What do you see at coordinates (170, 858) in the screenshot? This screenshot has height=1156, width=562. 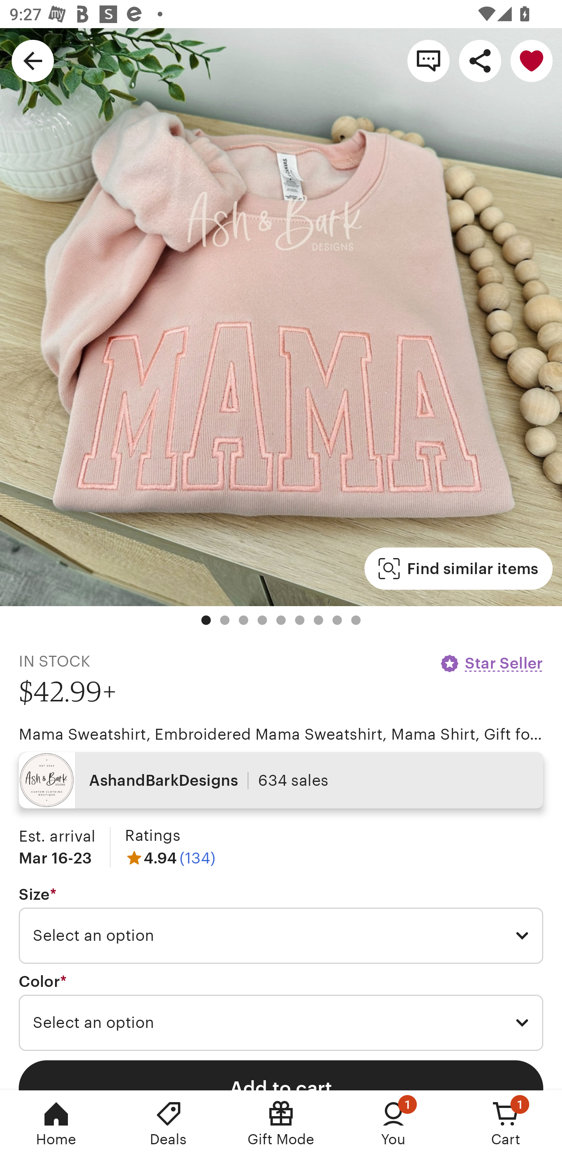 I see `4.94 (134)` at bounding box center [170, 858].